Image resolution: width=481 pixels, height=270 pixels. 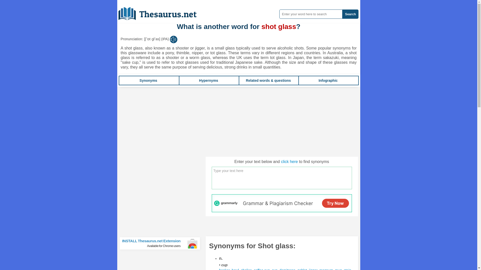 What do you see at coordinates (288, 269) in the screenshot?
I see `Synonyms for Shot glass` at bounding box center [288, 269].